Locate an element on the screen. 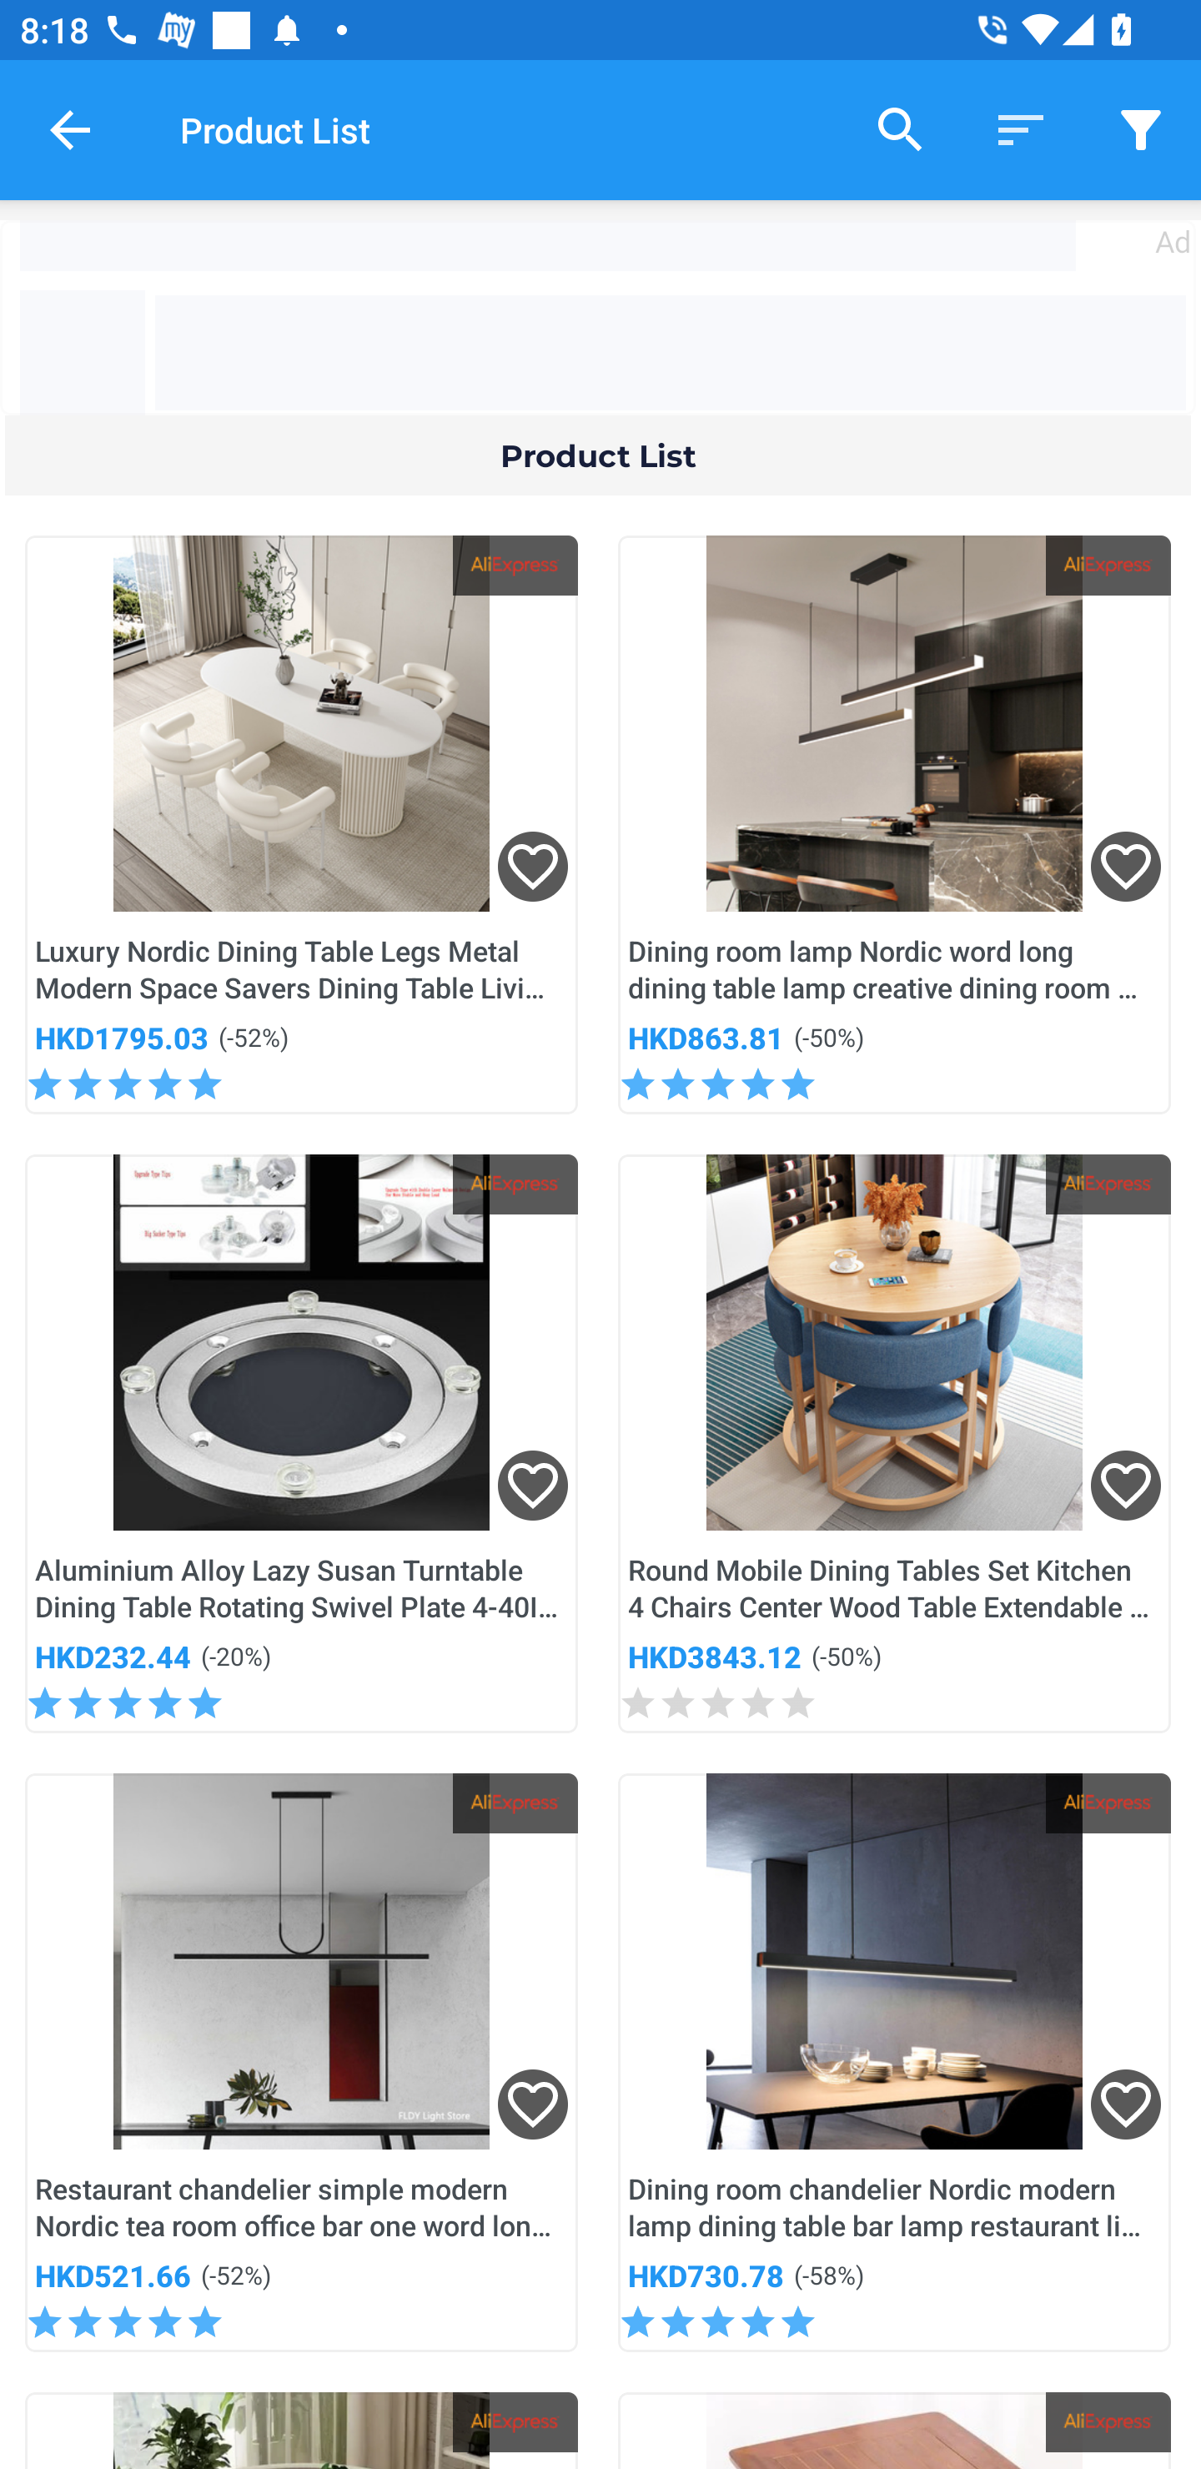  Navigate up is located at coordinates (70, 129).